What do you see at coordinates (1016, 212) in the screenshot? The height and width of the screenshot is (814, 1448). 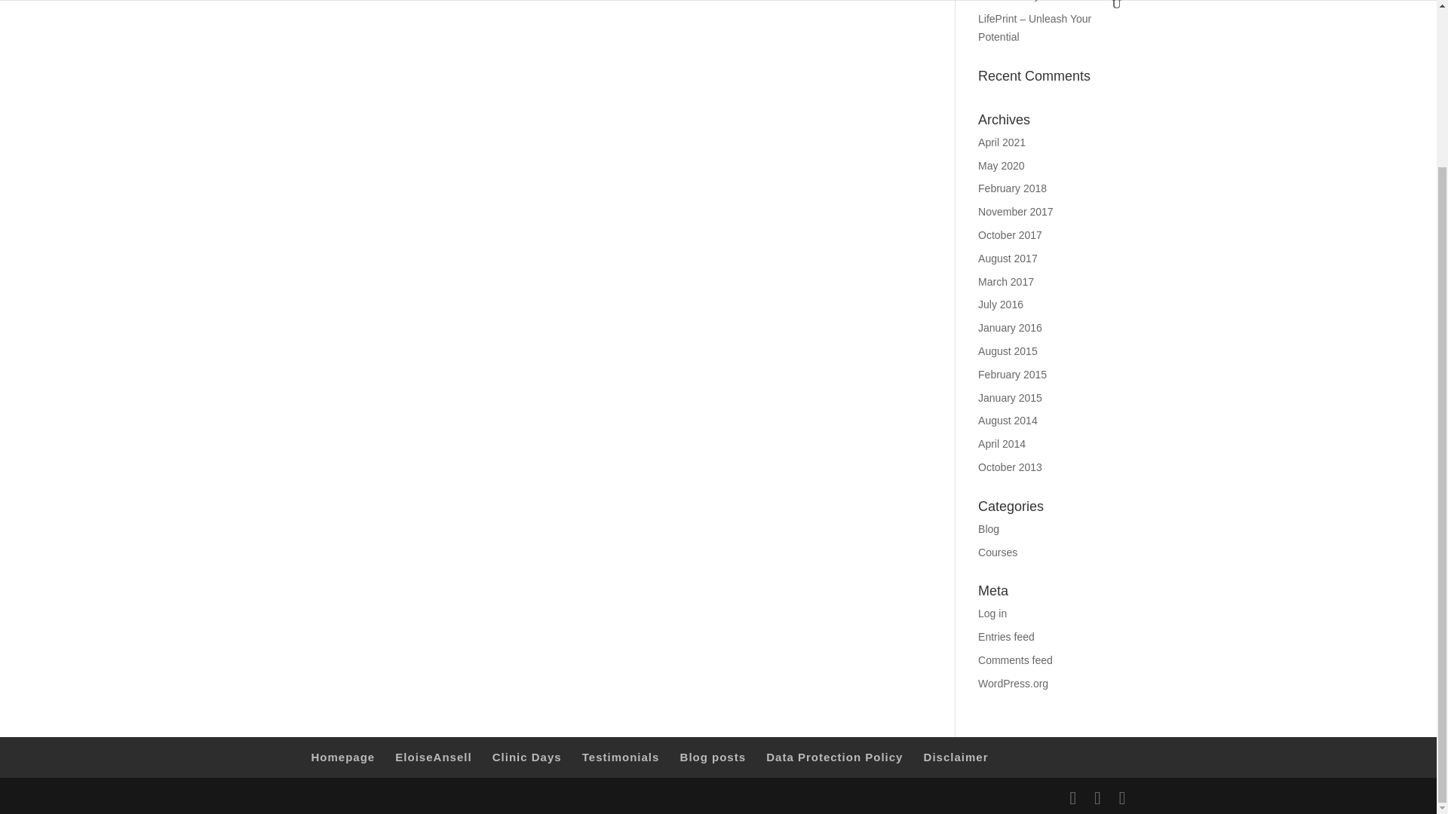 I see `November 2017` at bounding box center [1016, 212].